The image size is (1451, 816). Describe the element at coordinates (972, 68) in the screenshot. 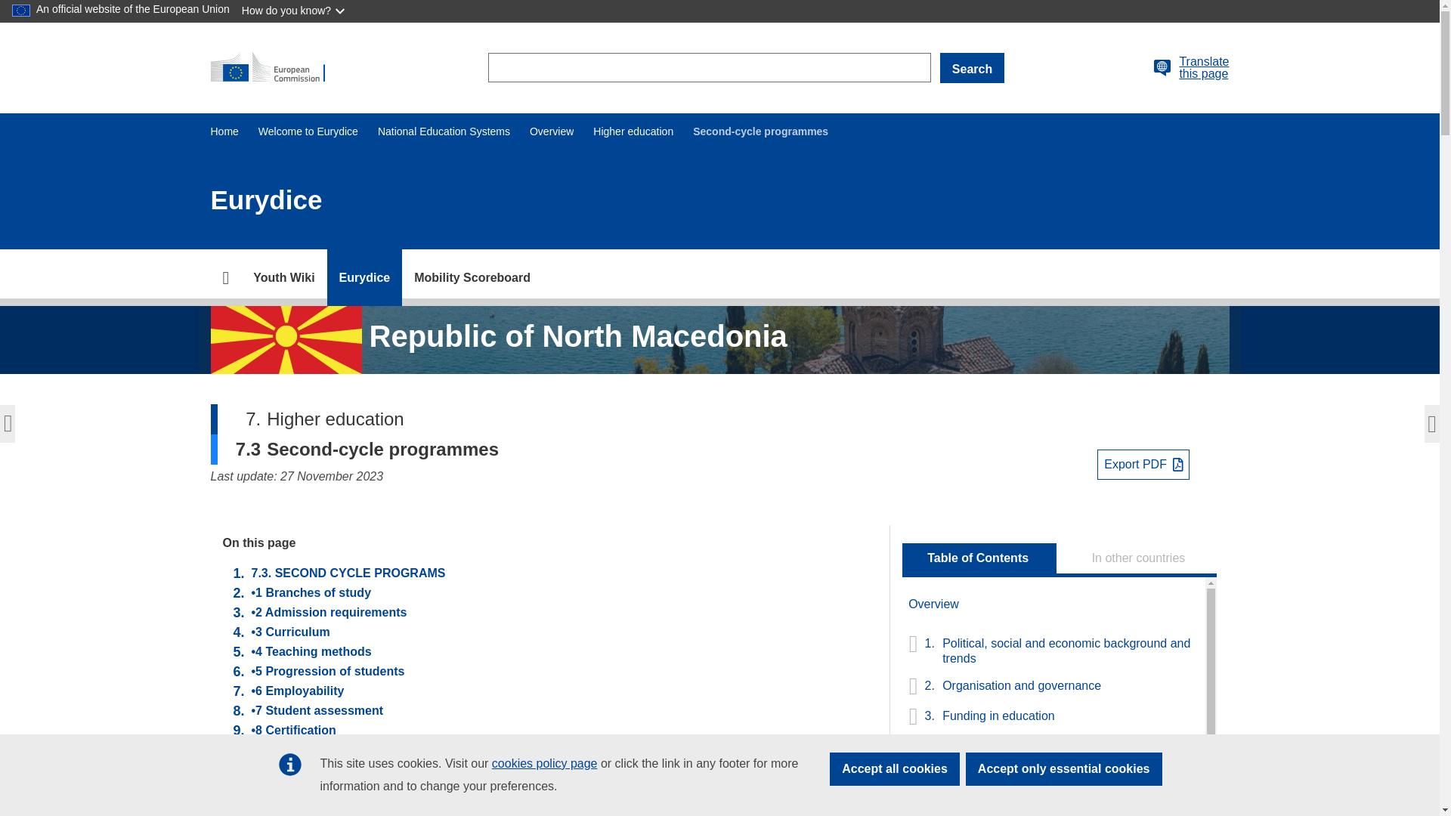

I see `Search` at that location.